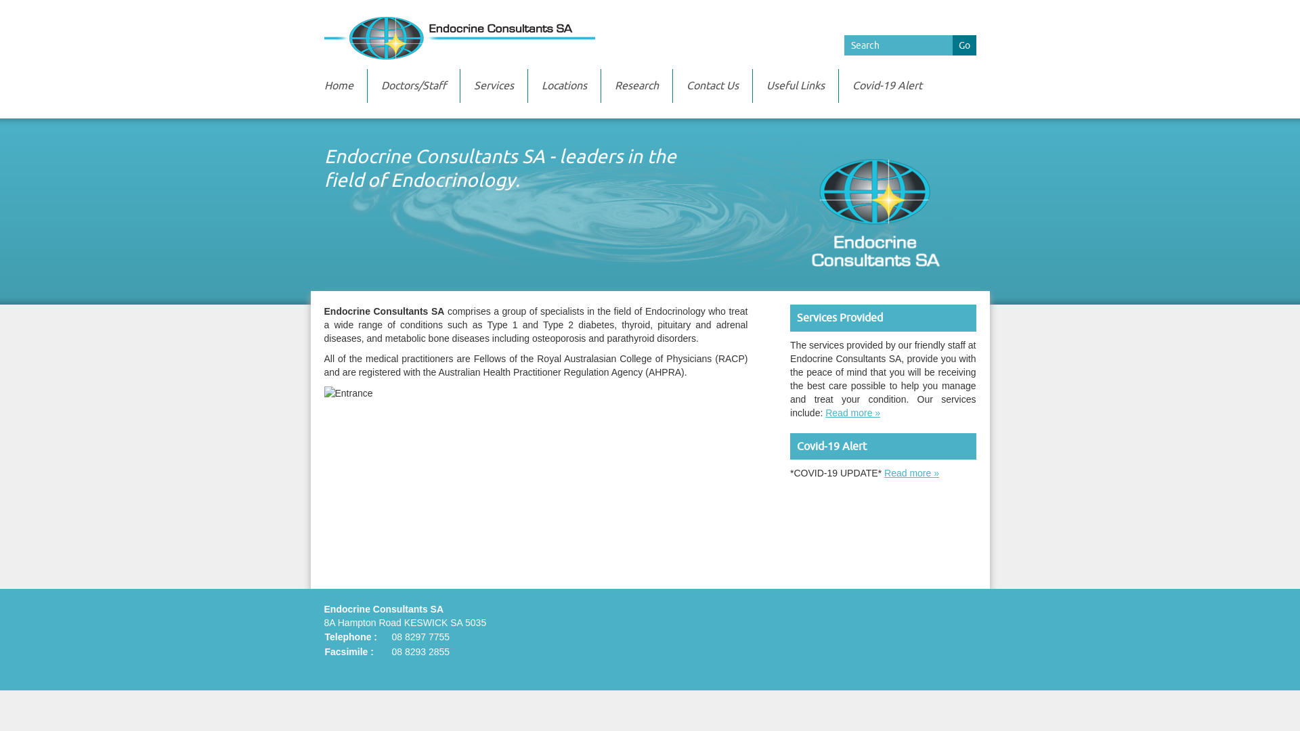  I want to click on Endocrine Consultants, so click(650, 38).